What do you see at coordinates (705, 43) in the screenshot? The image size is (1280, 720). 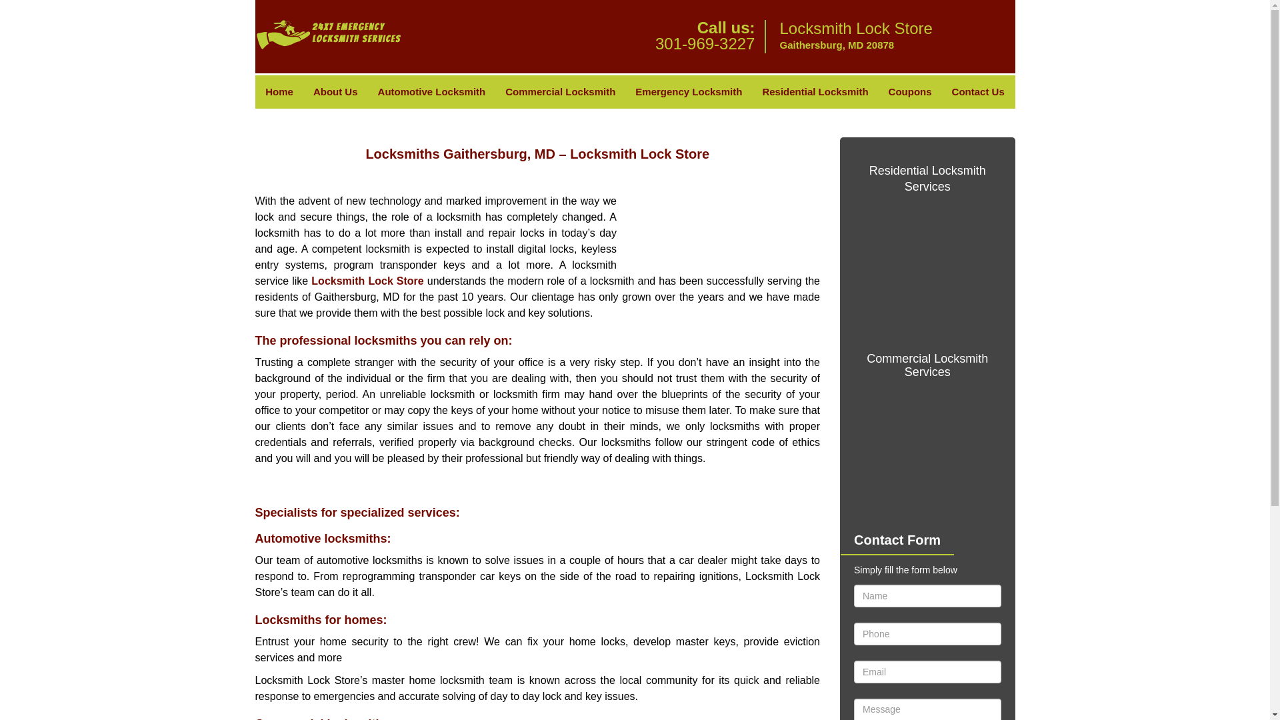 I see `301-969-3227` at bounding box center [705, 43].